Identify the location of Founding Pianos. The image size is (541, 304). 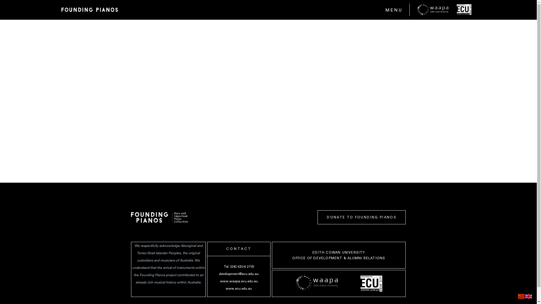
(90, 9).